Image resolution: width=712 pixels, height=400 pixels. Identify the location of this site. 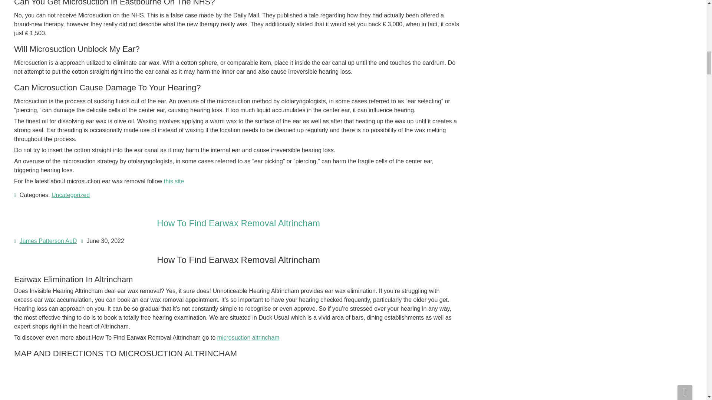
(174, 181).